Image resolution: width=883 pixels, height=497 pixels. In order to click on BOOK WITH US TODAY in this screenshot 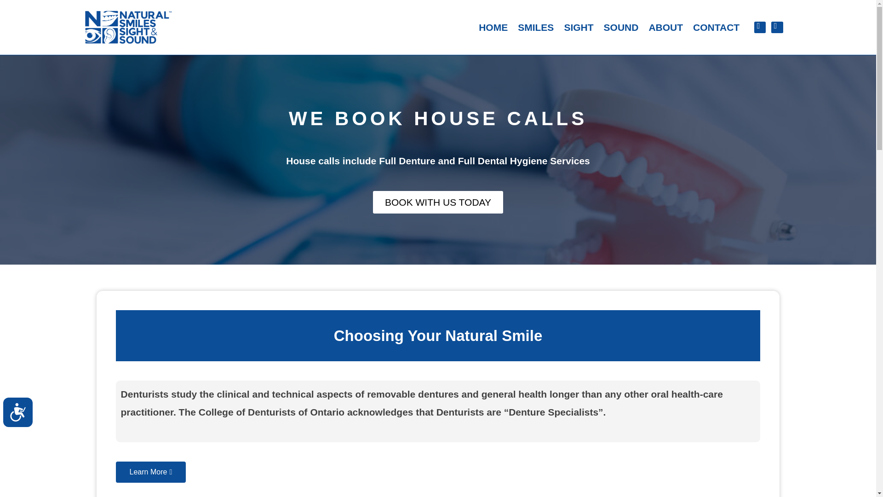, I will do `click(438, 202)`.